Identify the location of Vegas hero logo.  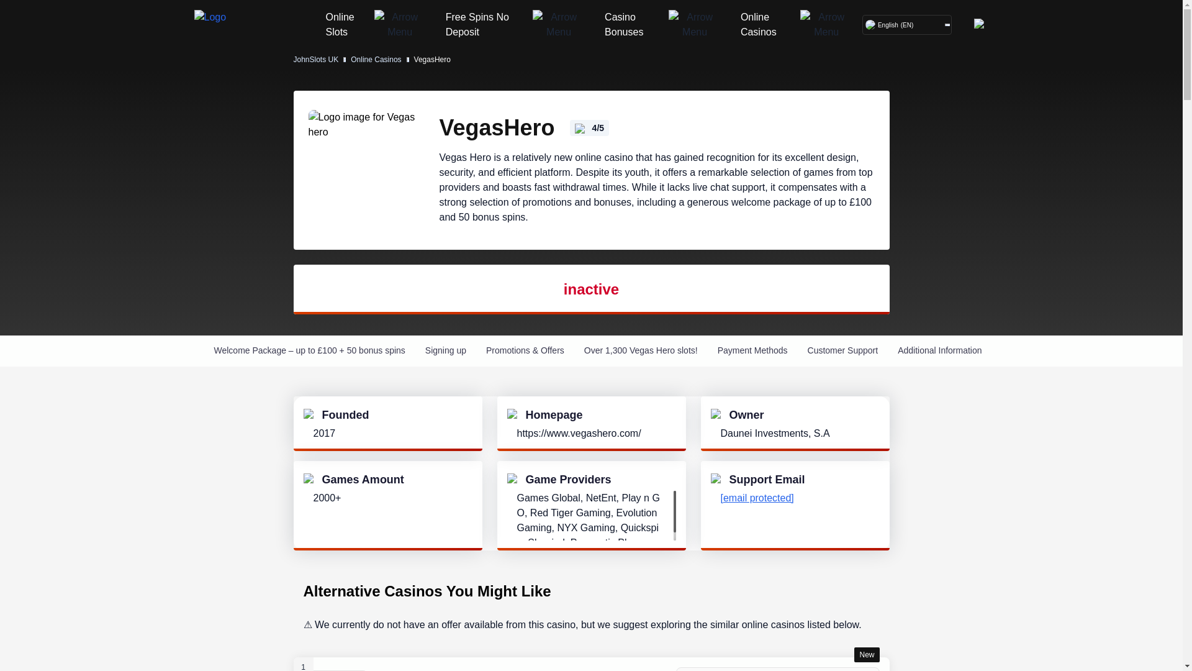
(368, 170).